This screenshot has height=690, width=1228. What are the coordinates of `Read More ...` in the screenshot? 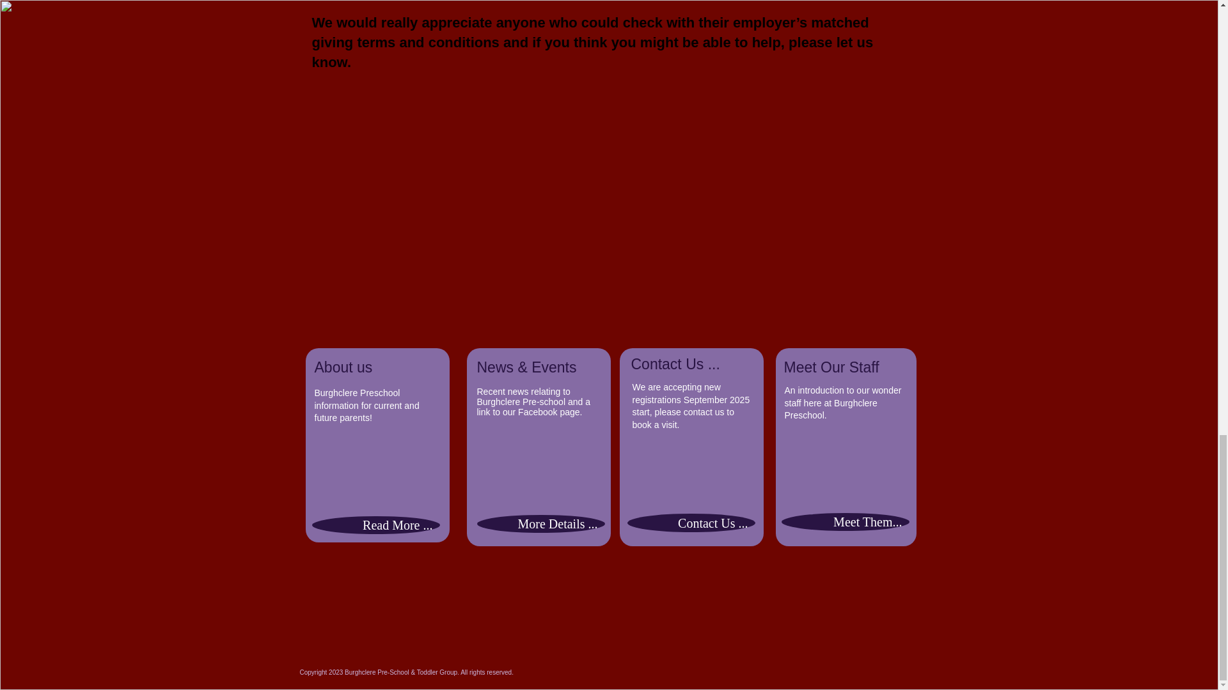 It's located at (375, 525).